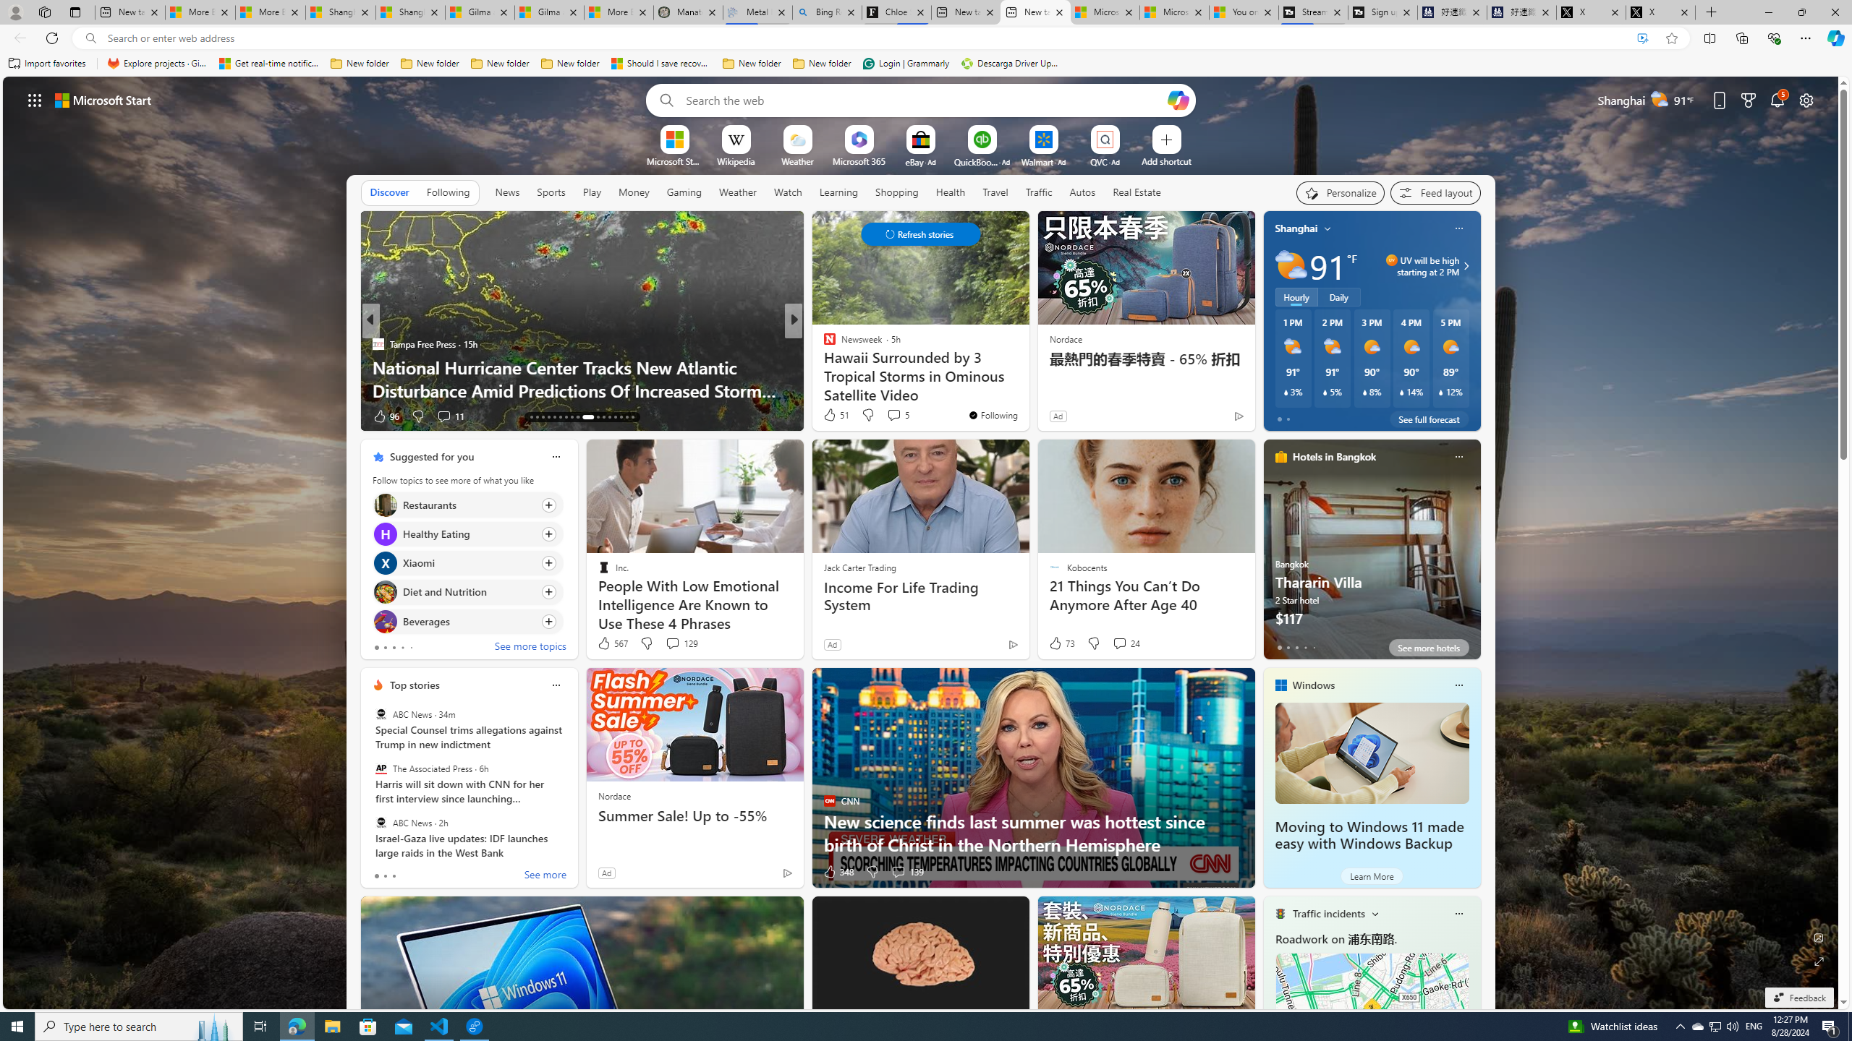  Describe the element at coordinates (9, 416) in the screenshot. I see `View comments 32 Comment` at that location.